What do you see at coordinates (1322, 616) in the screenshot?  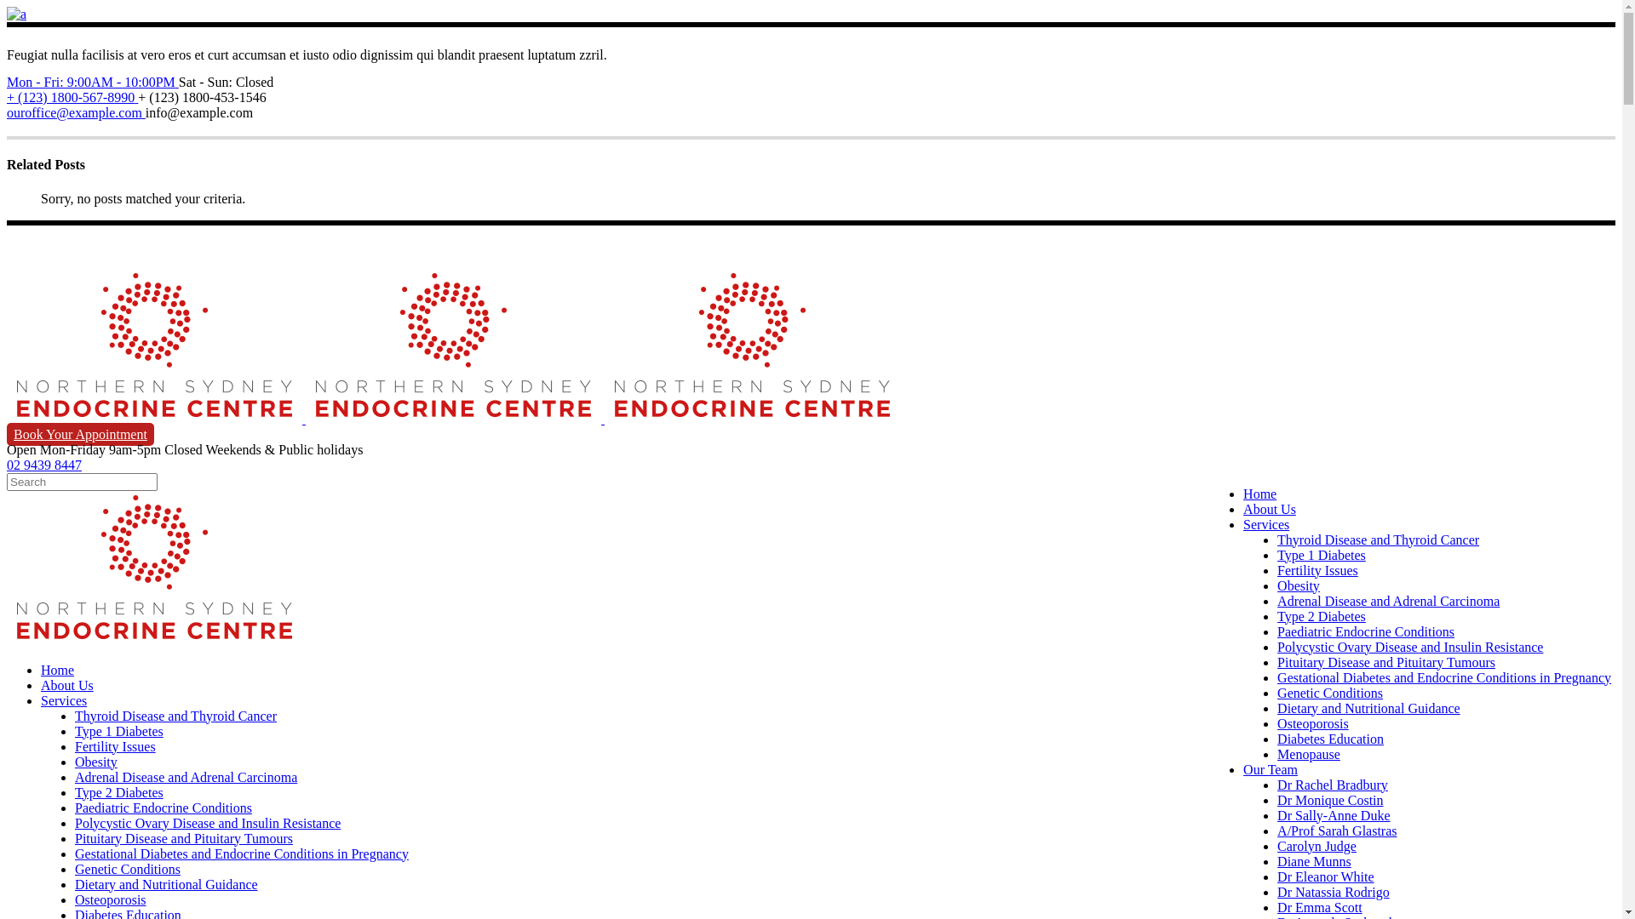 I see `Type 2 Diabetes` at bounding box center [1322, 616].